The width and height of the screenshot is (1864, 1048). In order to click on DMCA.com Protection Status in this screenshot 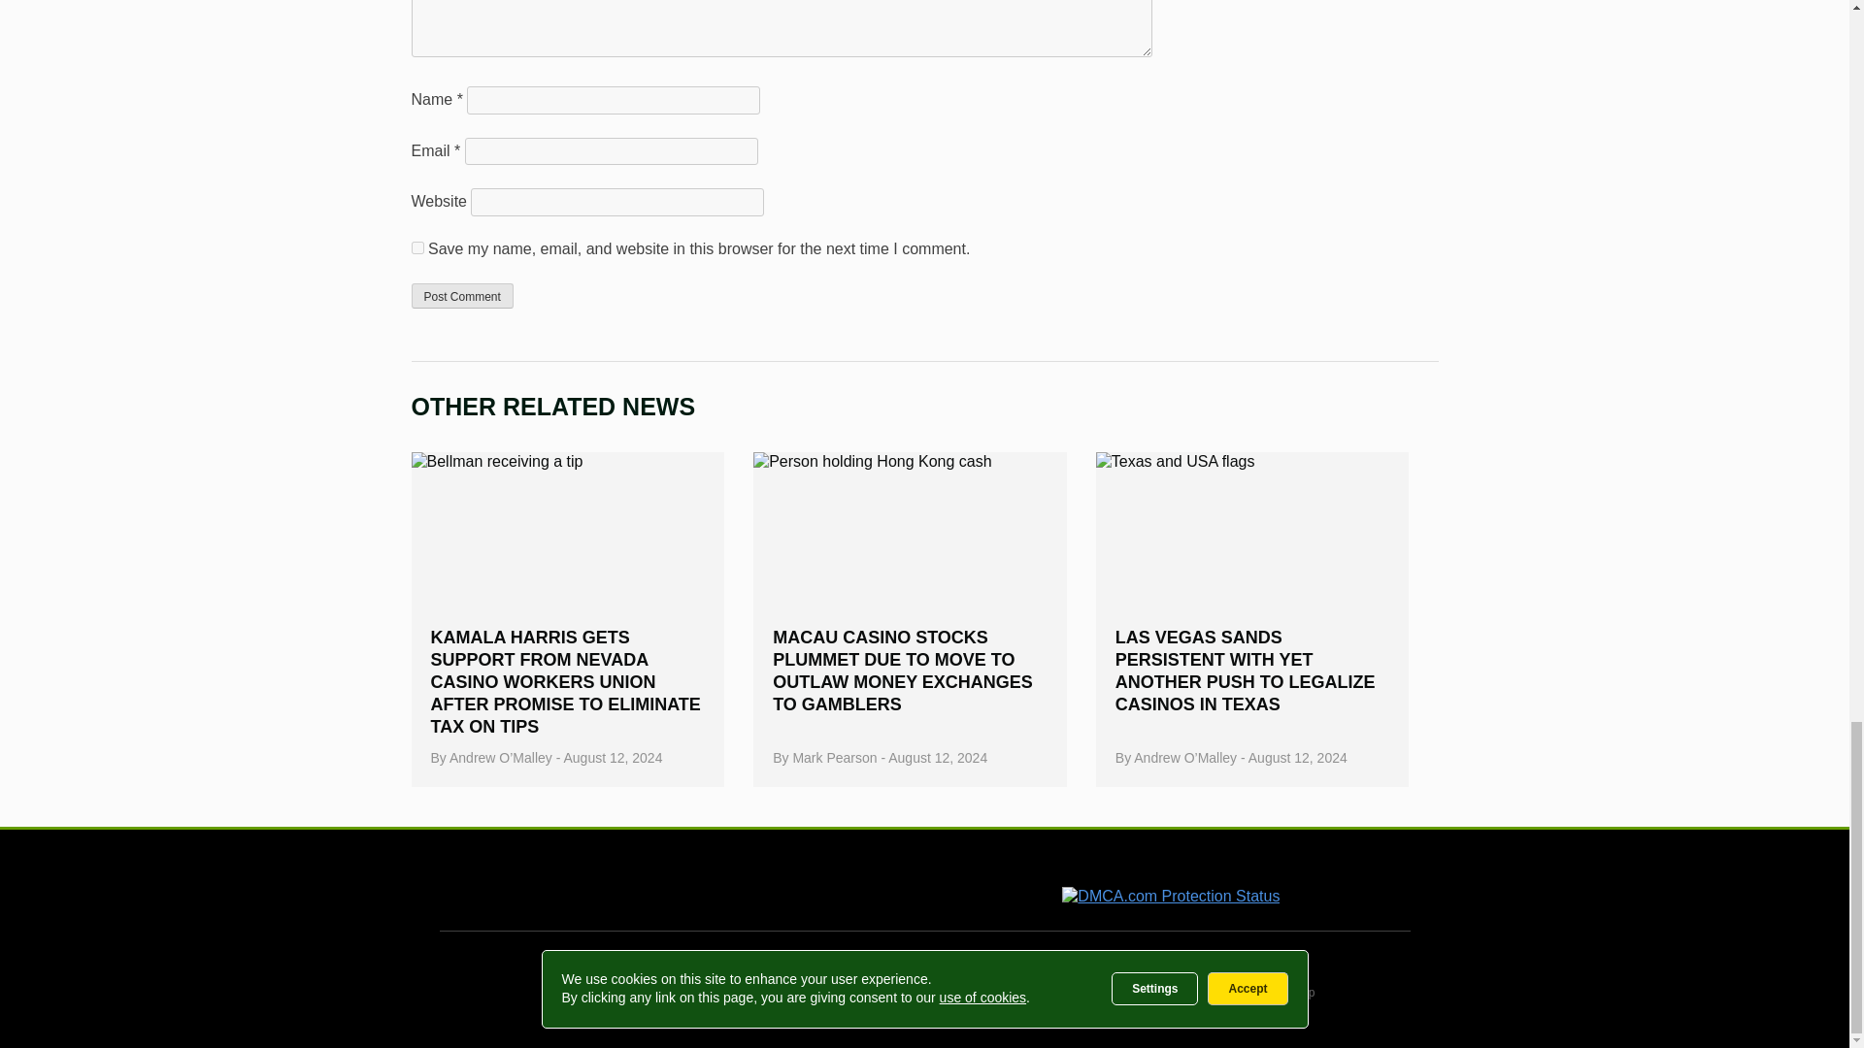, I will do `click(1171, 896)`.